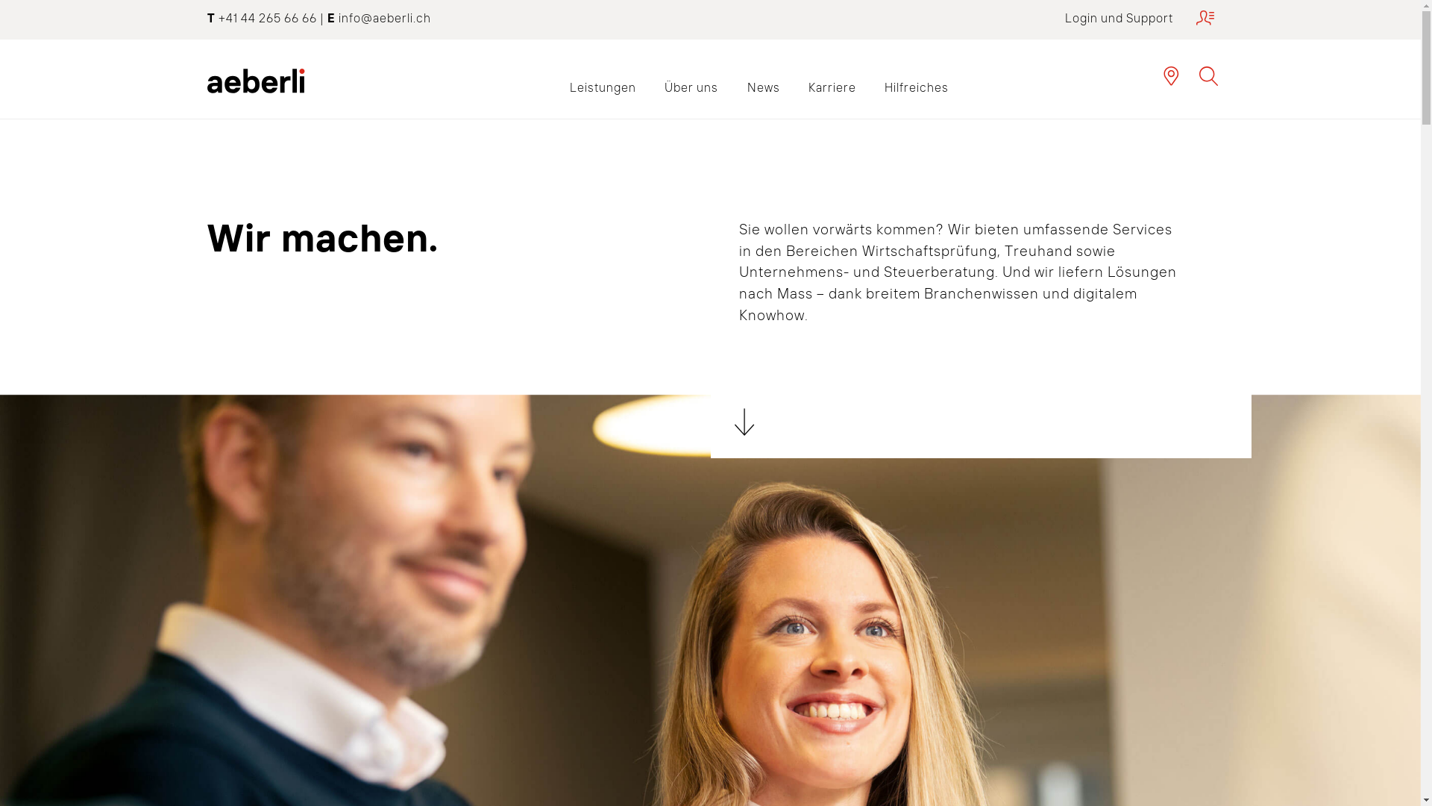  Describe the element at coordinates (1209, 76) in the screenshot. I see `Suche` at that location.